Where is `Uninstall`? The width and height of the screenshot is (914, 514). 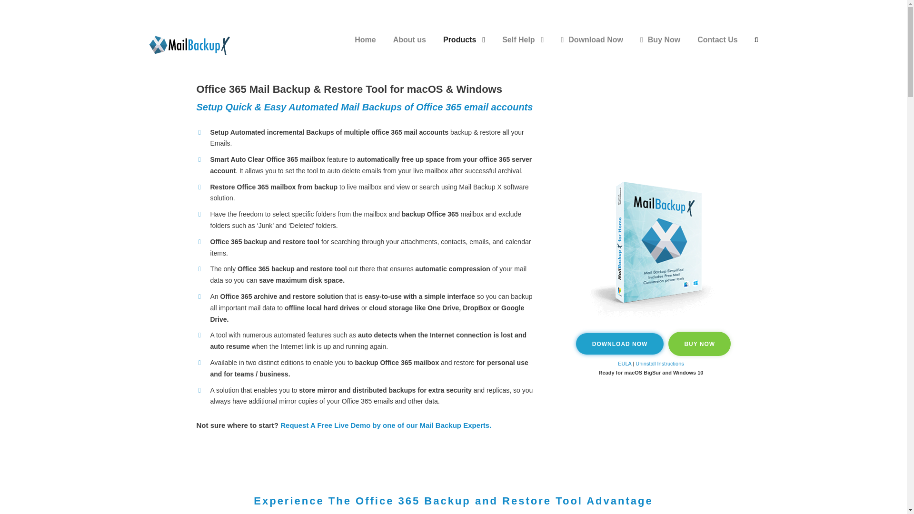 Uninstall is located at coordinates (645, 364).